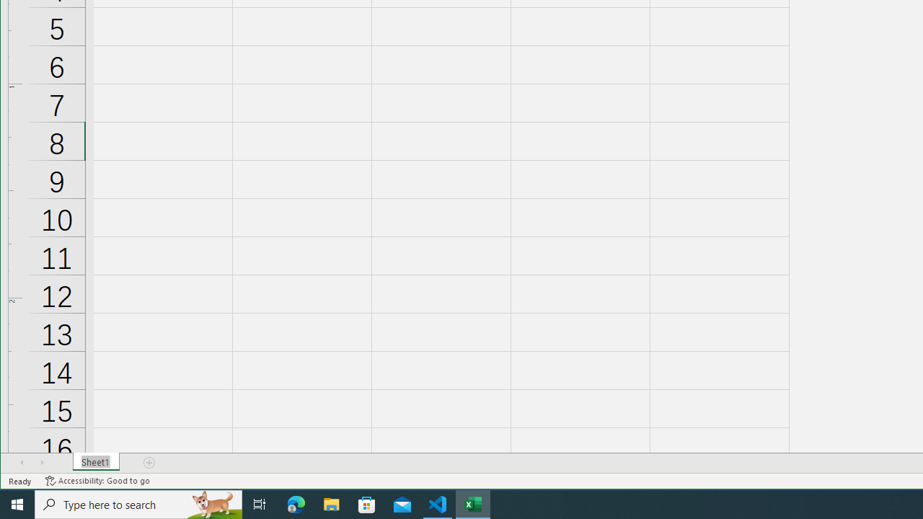 The height and width of the screenshot is (519, 923). Describe the element at coordinates (332, 505) in the screenshot. I see `File Explorer` at that location.